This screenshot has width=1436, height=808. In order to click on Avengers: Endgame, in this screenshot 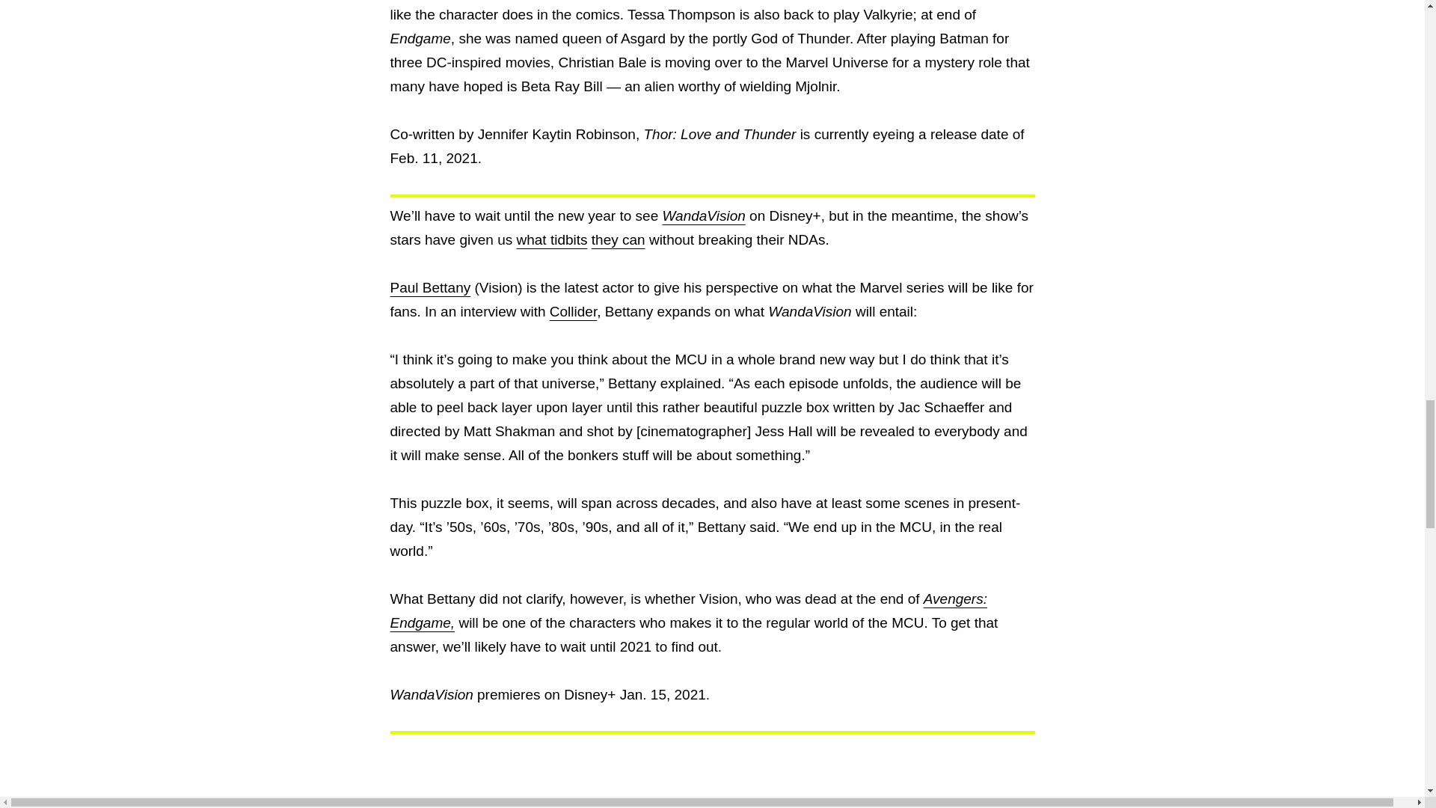, I will do `click(689, 610)`.